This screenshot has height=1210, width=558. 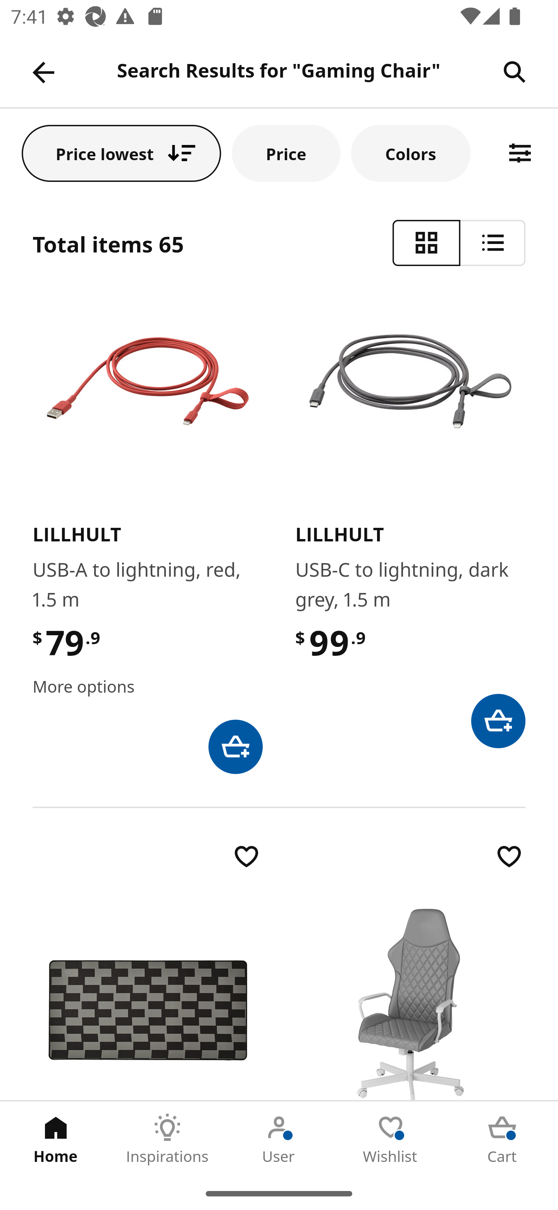 What do you see at coordinates (279, 1139) in the screenshot?
I see `User
Tab 3 of 5` at bounding box center [279, 1139].